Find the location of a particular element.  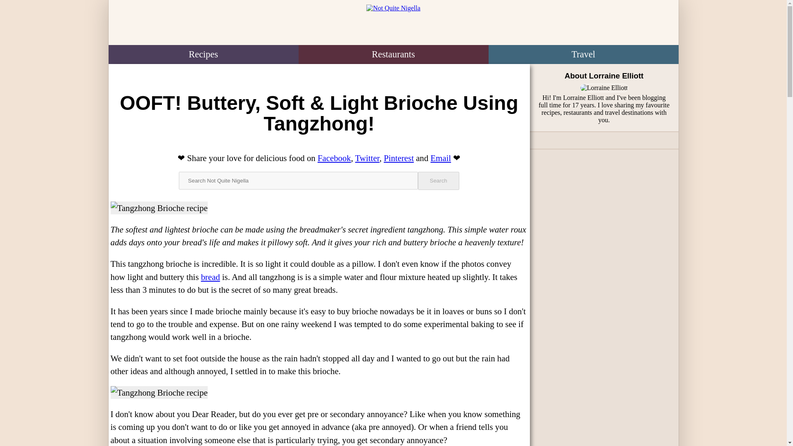

Twitter is located at coordinates (368, 158).